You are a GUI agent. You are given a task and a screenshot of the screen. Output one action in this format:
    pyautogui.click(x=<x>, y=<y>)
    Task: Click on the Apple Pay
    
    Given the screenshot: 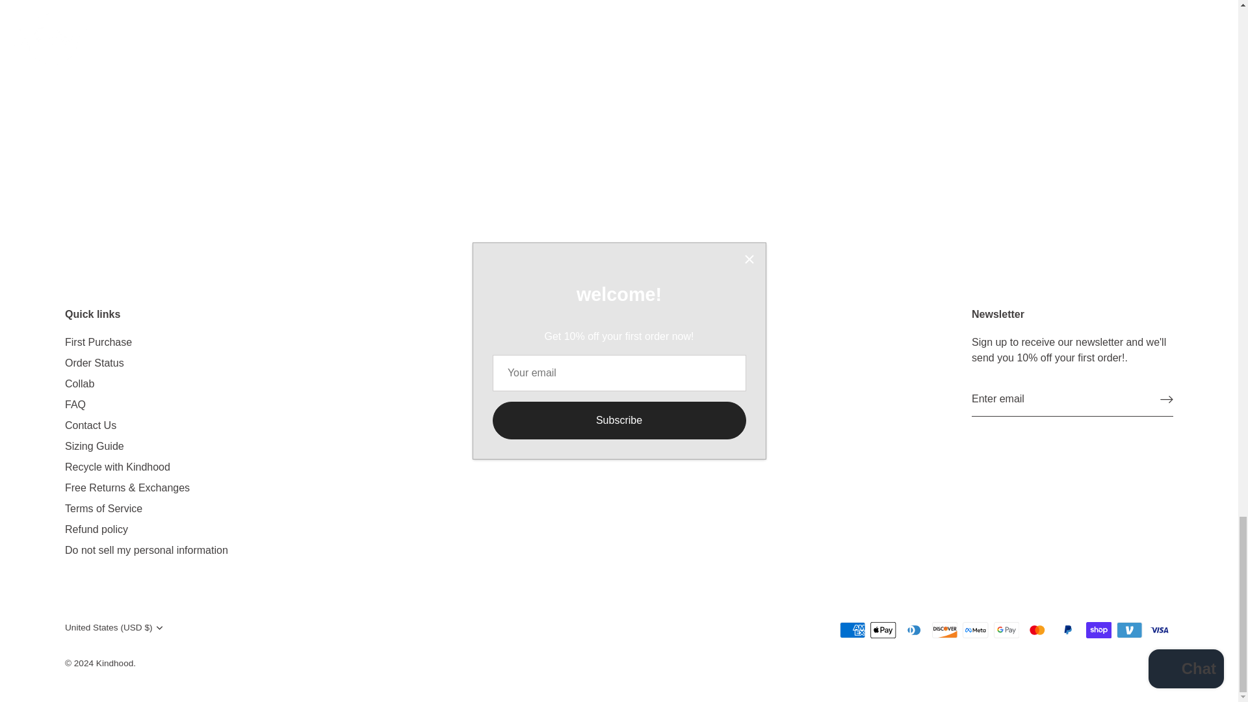 What is the action you would take?
    pyautogui.click(x=883, y=629)
    